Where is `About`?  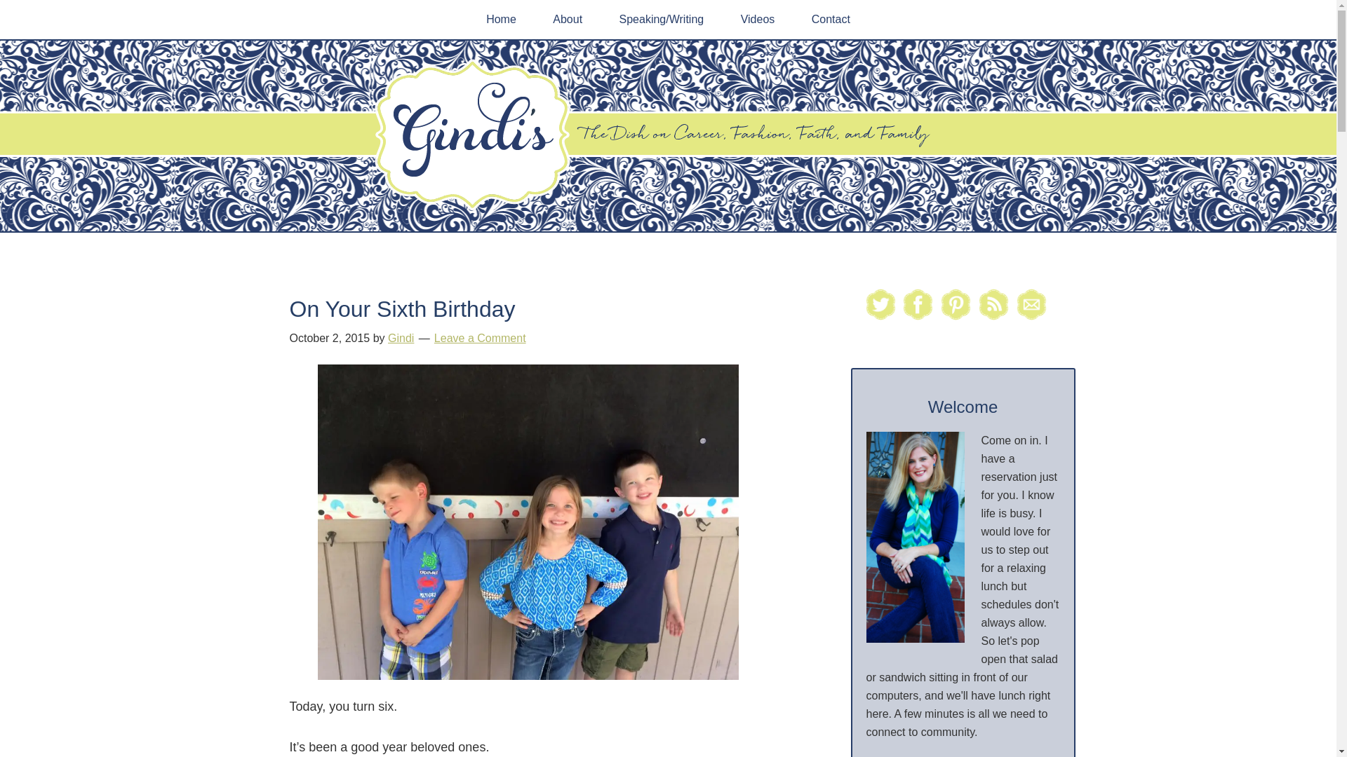
About is located at coordinates (568, 20).